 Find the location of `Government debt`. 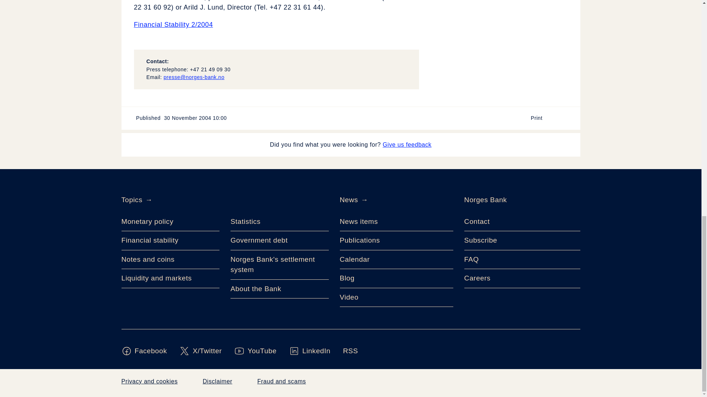

Government debt is located at coordinates (279, 240).